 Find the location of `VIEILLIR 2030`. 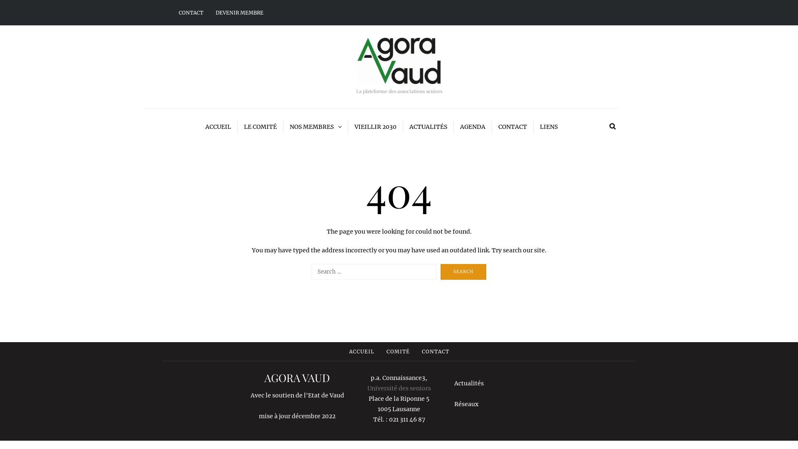

VIEILLIR 2030 is located at coordinates (376, 127).